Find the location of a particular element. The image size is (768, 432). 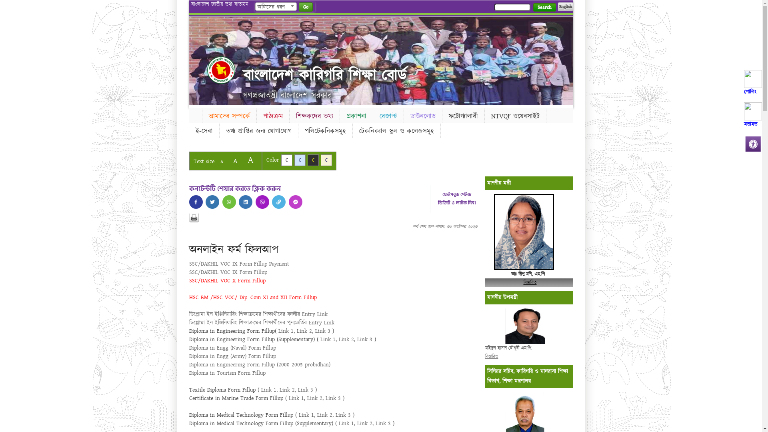

C is located at coordinates (300, 160).